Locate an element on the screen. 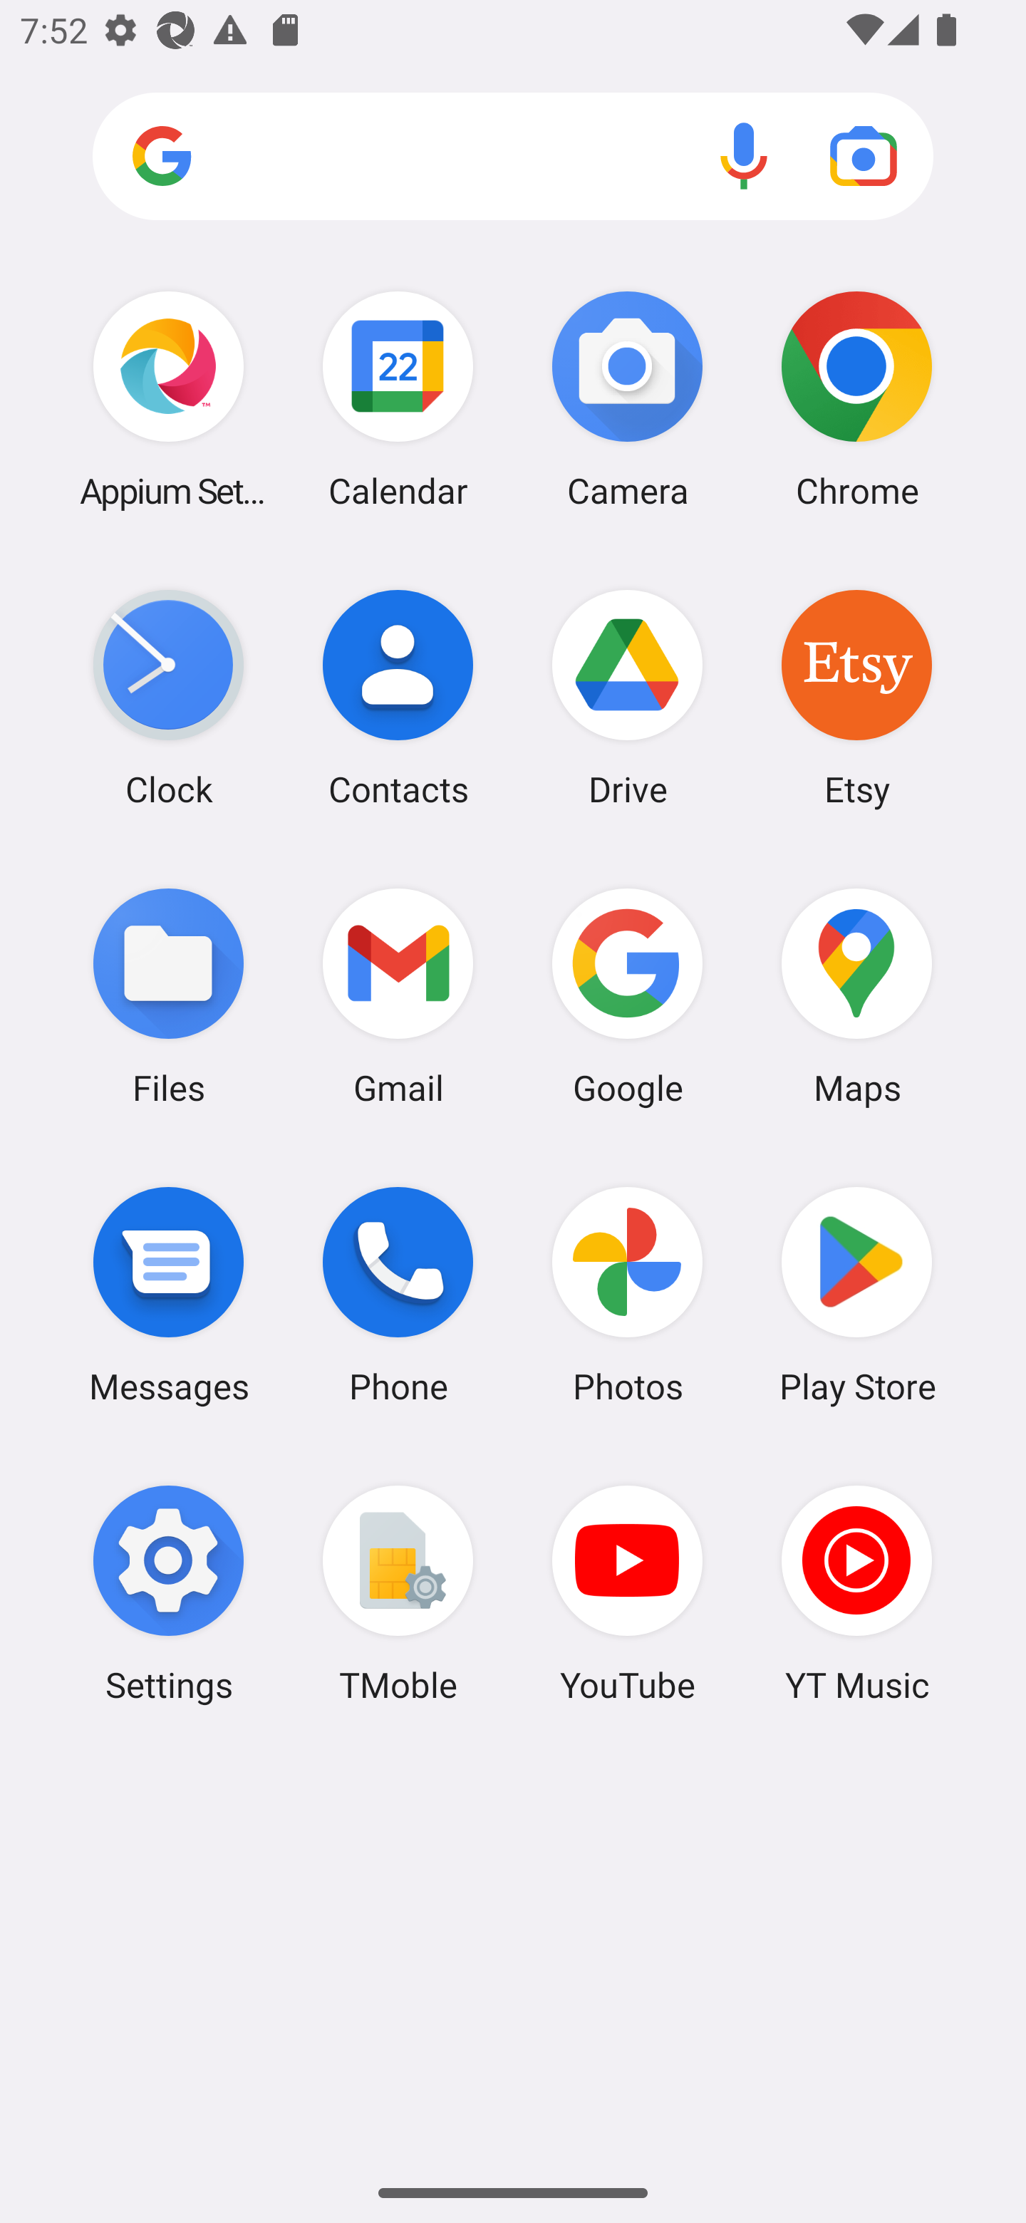  Camera is located at coordinates (628, 399).